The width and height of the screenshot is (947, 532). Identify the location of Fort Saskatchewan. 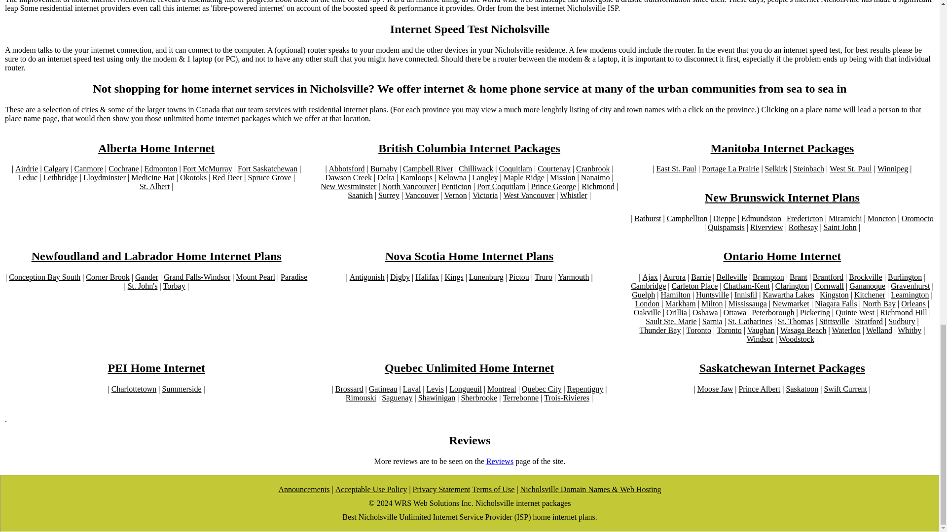
(267, 168).